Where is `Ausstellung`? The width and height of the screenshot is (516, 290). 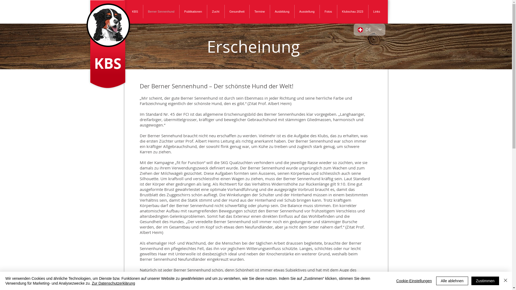
Ausstellung is located at coordinates (307, 12).